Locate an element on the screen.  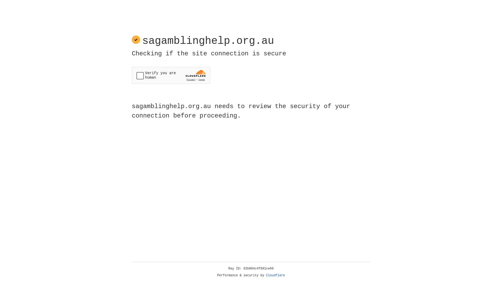
Cloudflare is located at coordinates (276, 275).